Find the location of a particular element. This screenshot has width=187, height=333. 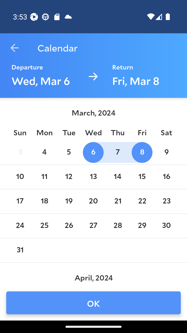

10 is located at coordinates (20, 177).